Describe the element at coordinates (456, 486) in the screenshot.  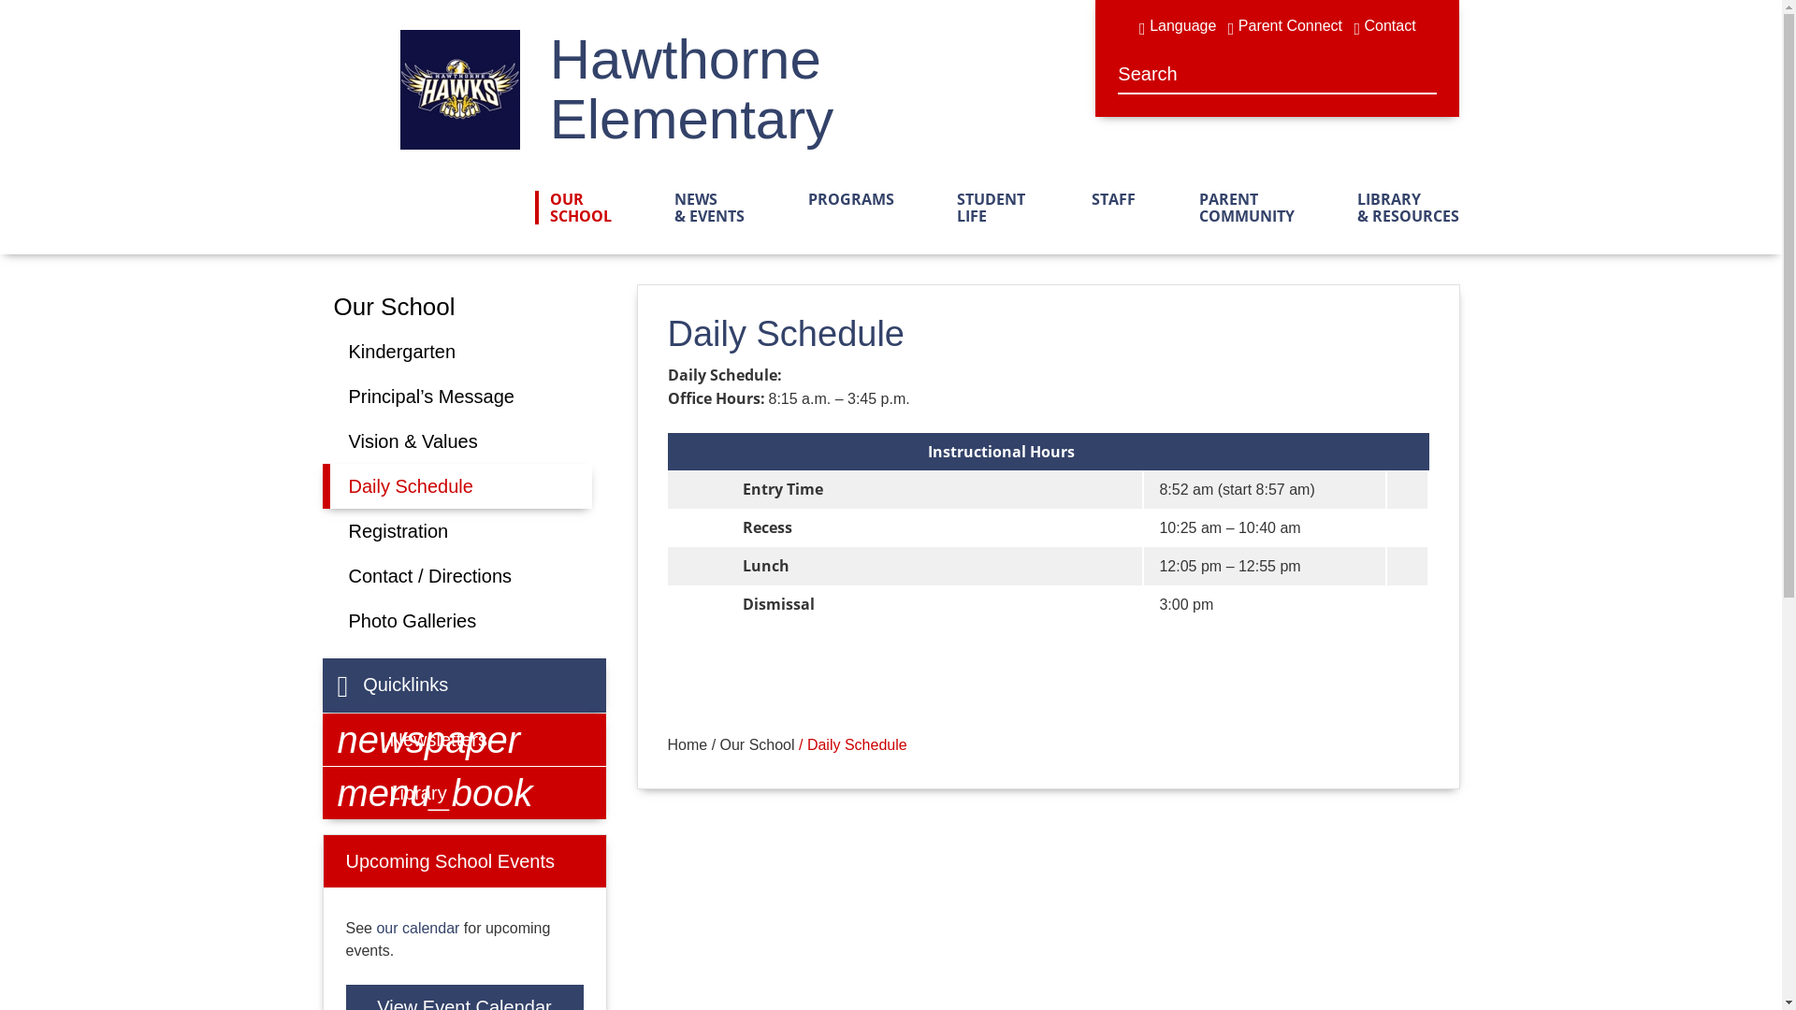
I see `Daily Schedule` at that location.